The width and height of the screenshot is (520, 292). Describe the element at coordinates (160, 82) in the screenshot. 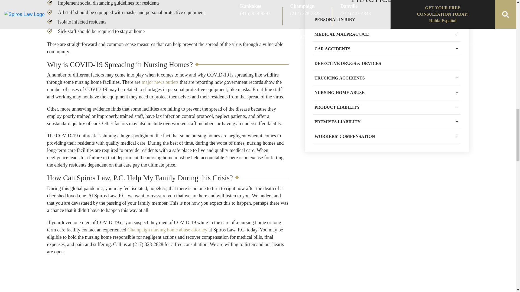

I see `major news outlets` at that location.